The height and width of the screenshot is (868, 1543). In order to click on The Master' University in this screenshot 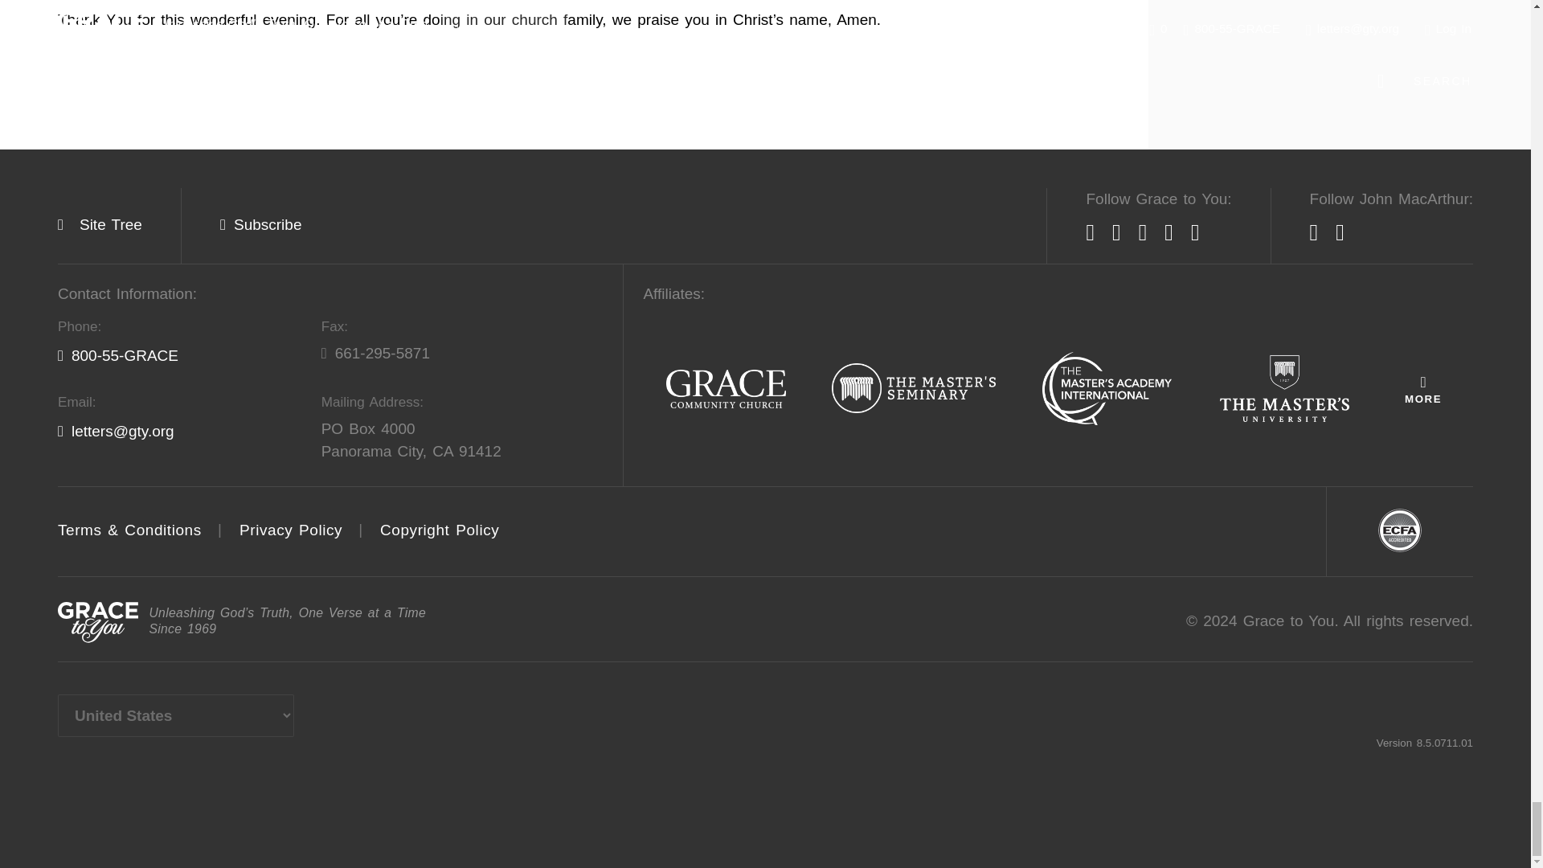, I will do `click(1284, 389)`.